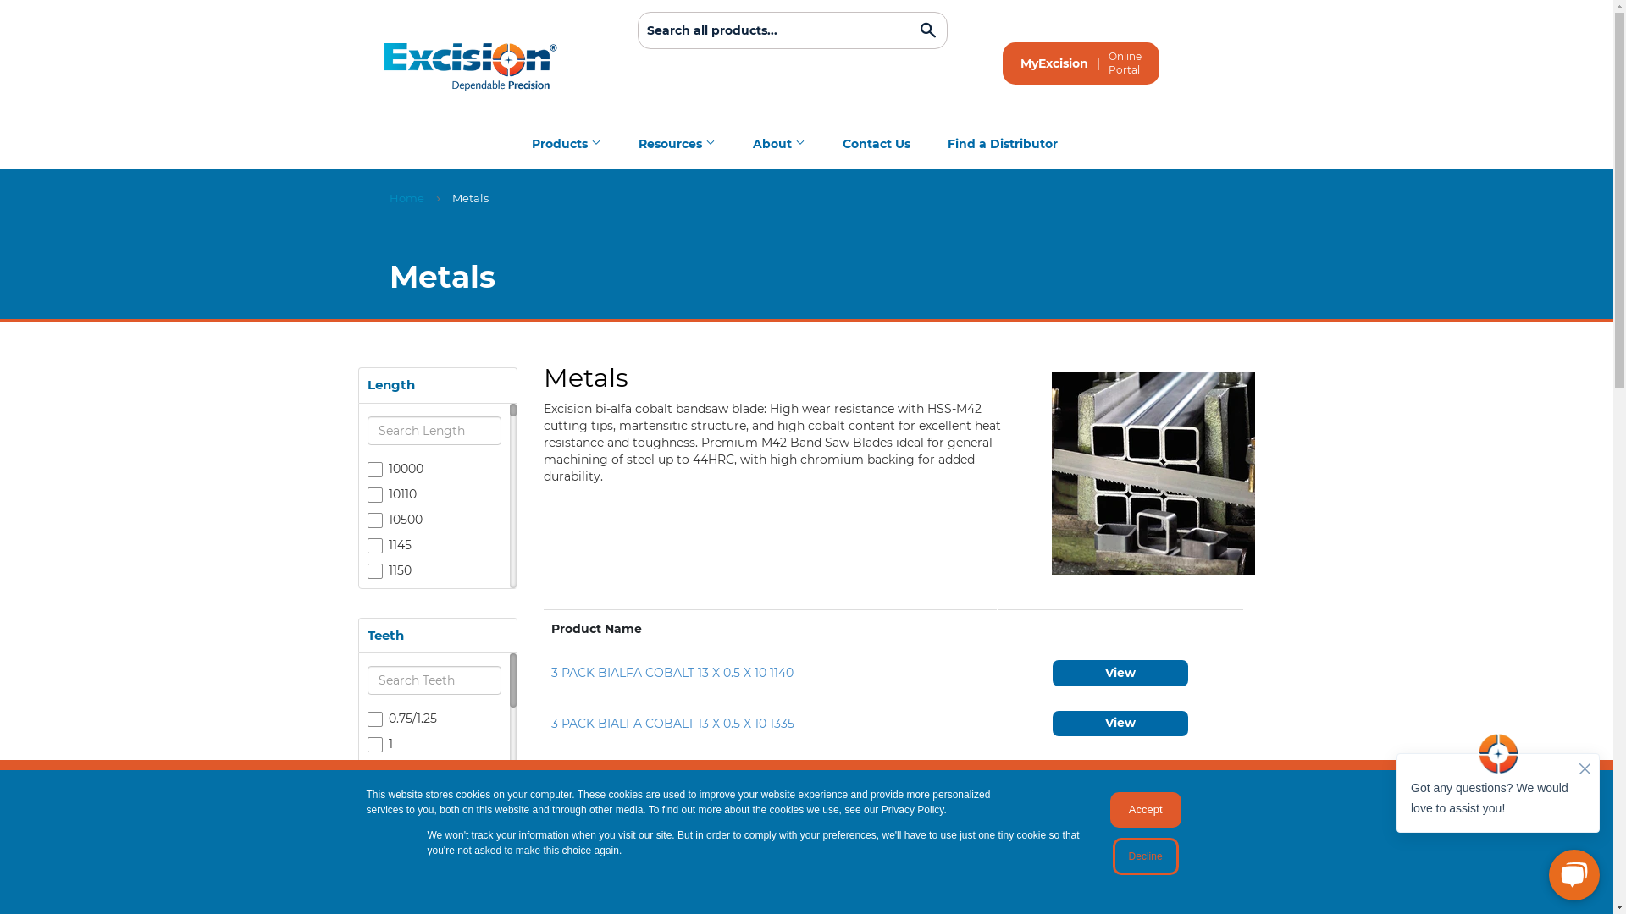 The image size is (1626, 914). Describe the element at coordinates (434, 896) in the screenshot. I see `14` at that location.